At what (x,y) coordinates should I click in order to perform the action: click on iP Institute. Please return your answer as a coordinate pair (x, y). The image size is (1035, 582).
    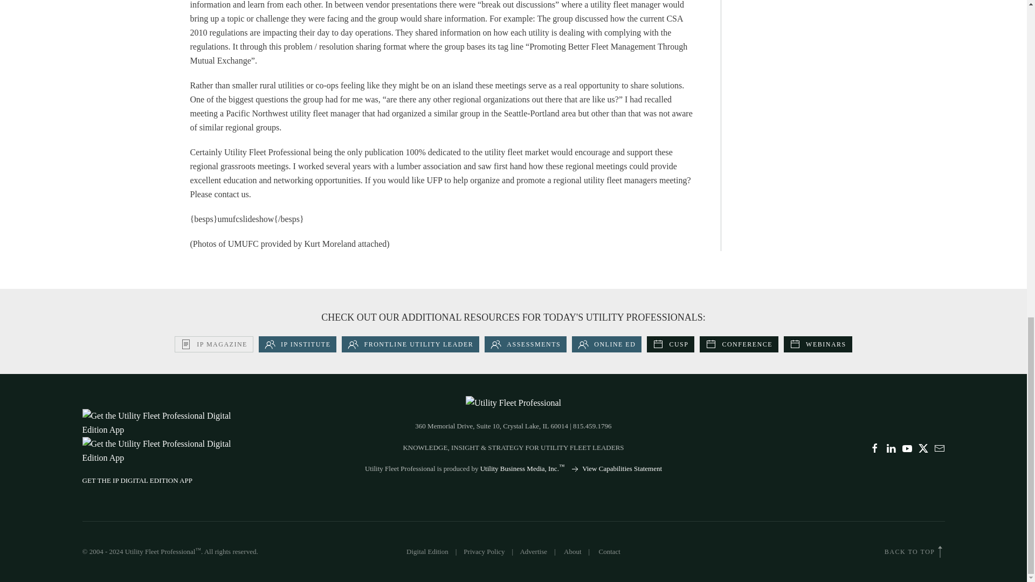
    Looking at the image, I should click on (298, 344).